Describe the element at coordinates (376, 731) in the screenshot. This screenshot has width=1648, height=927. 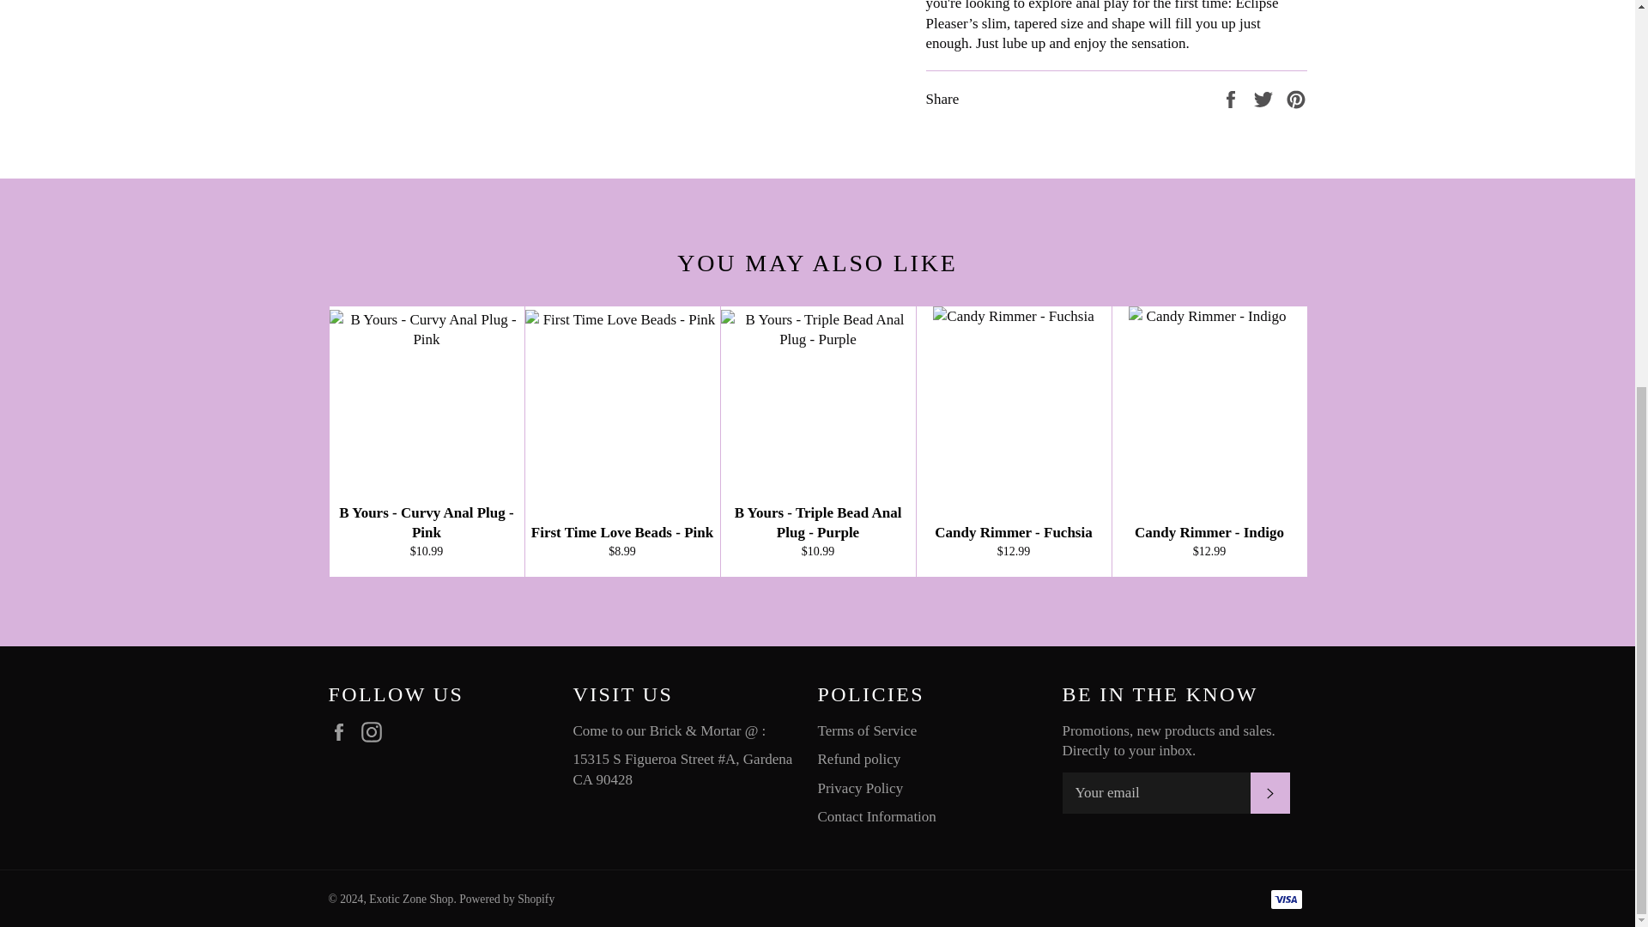
I see `Instagram` at that location.